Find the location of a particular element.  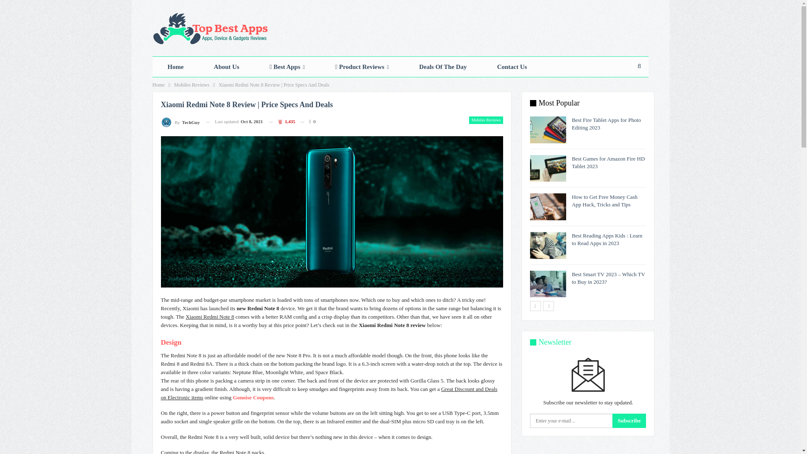

Contact Us is located at coordinates (512, 66).